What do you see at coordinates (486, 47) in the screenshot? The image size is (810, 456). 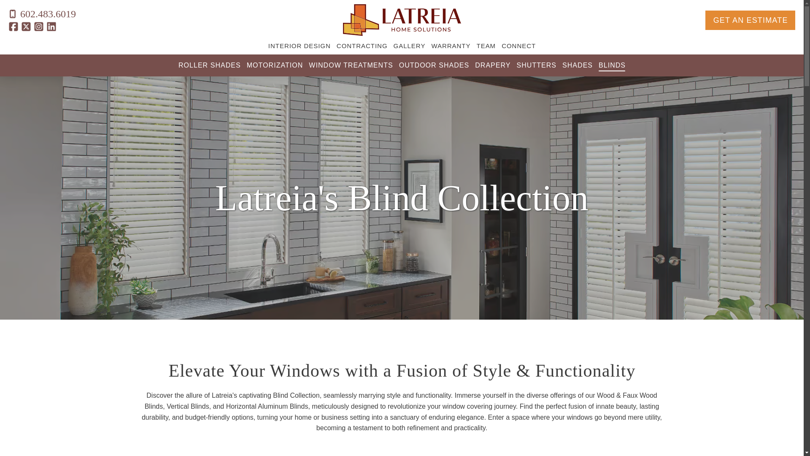 I see `TEAM` at bounding box center [486, 47].